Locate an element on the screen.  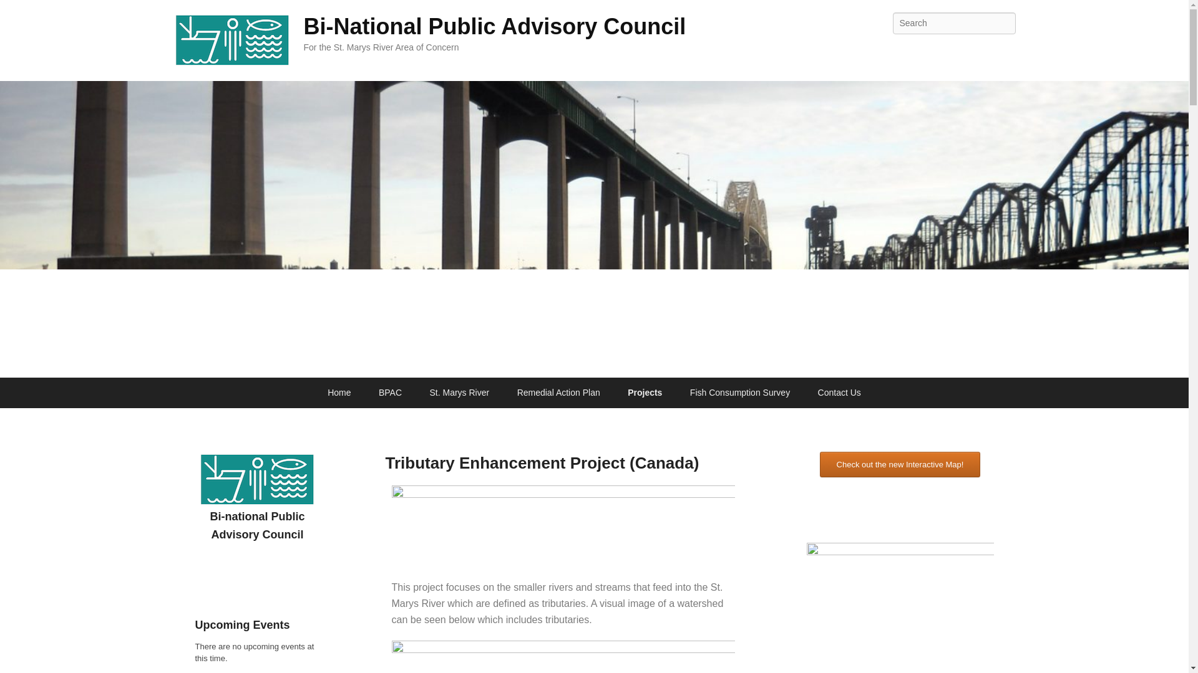
St. Marys River is located at coordinates (459, 393).